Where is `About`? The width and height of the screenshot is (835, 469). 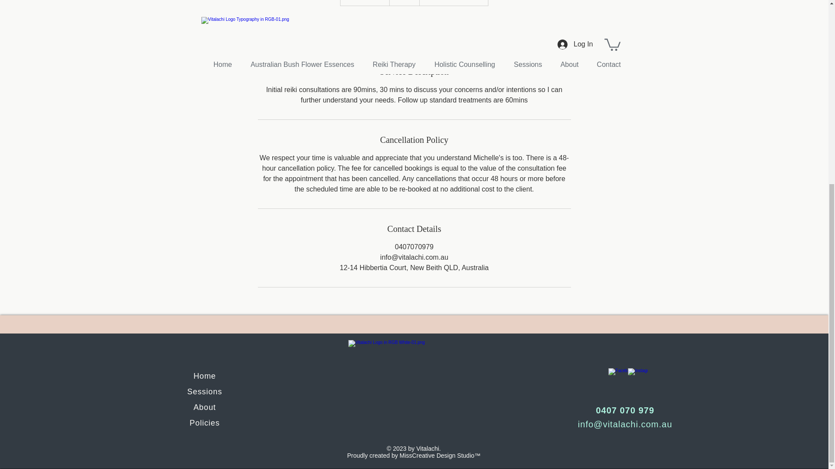 About is located at coordinates (205, 407).